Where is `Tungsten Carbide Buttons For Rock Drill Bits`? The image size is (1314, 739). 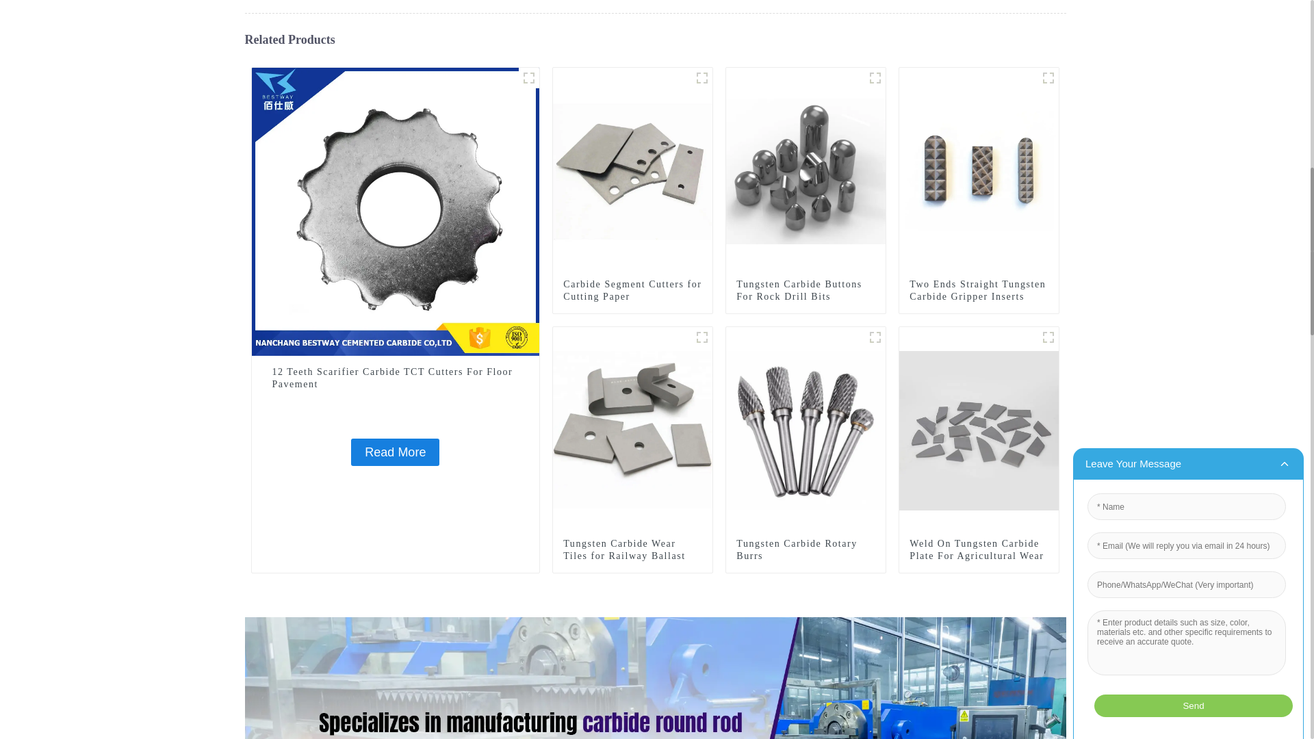 Tungsten Carbide Buttons For Rock Drill Bits is located at coordinates (806, 170).